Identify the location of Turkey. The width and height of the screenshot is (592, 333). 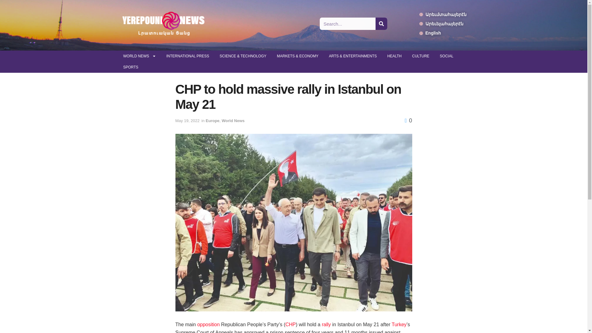
(399, 324).